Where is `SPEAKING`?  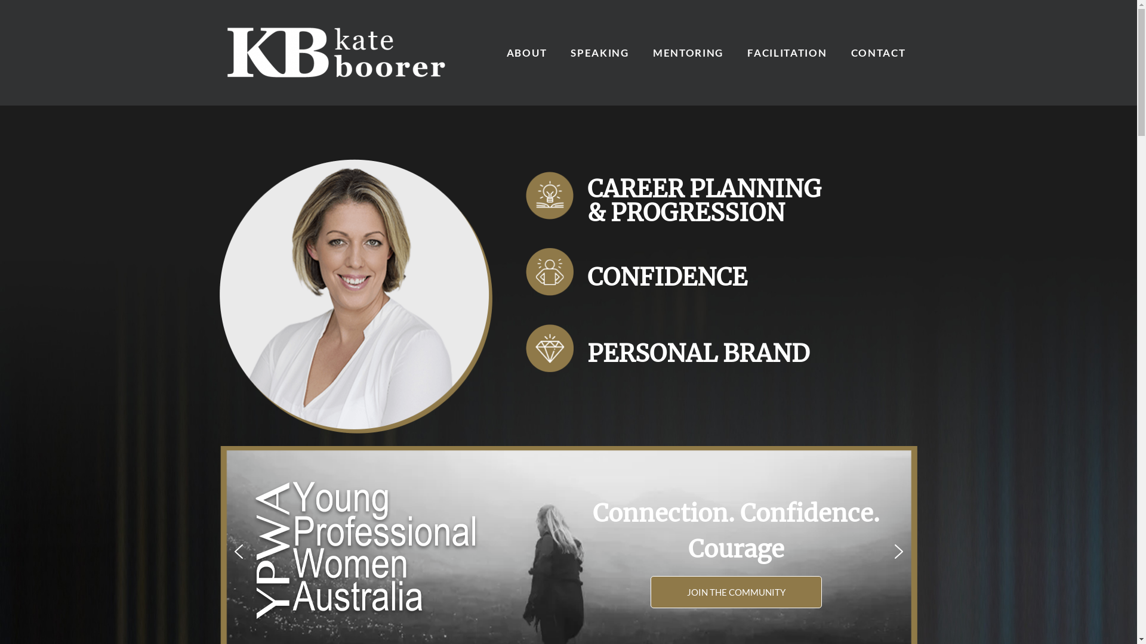
SPEAKING is located at coordinates (600, 52).